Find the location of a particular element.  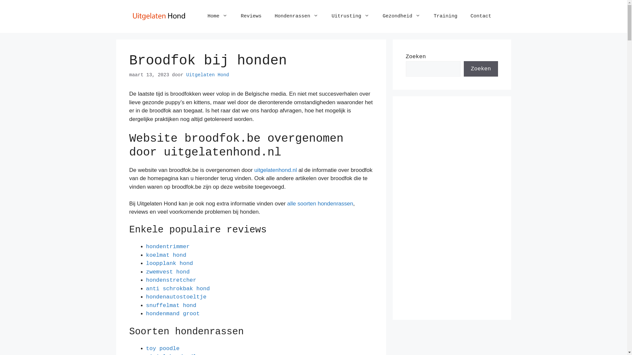

Uitgelaten Hond is located at coordinates (159, 16).